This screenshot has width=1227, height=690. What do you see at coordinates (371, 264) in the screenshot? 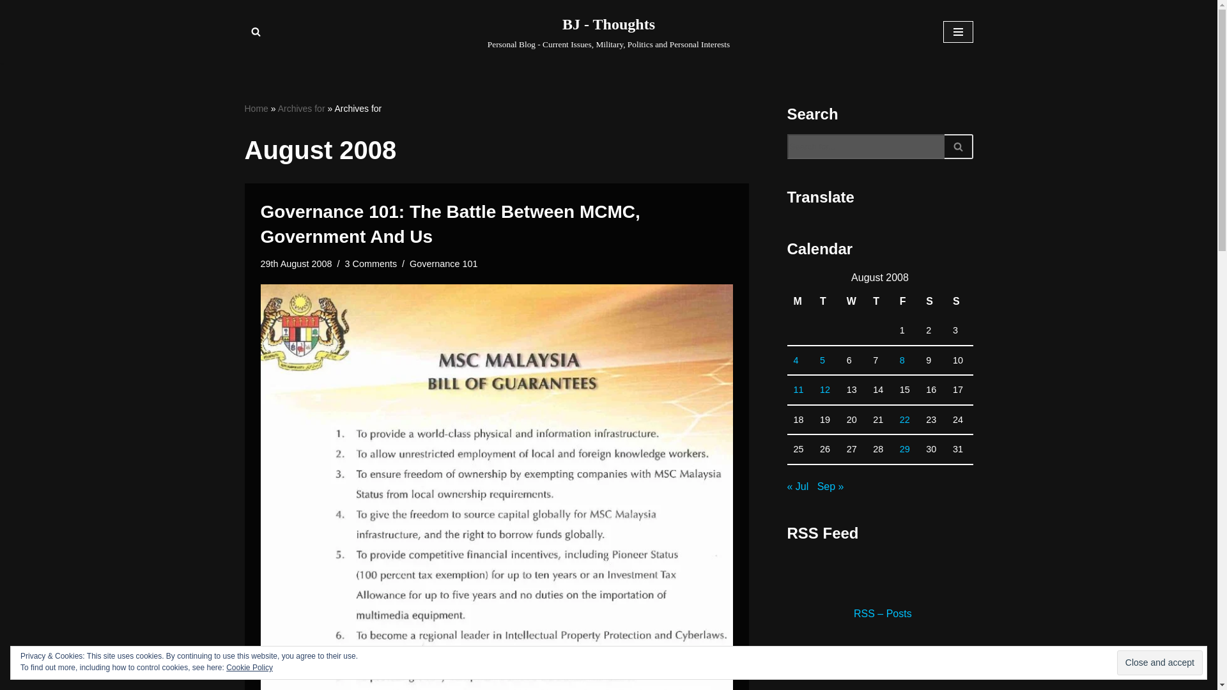
I see `3 Comments` at bounding box center [371, 264].